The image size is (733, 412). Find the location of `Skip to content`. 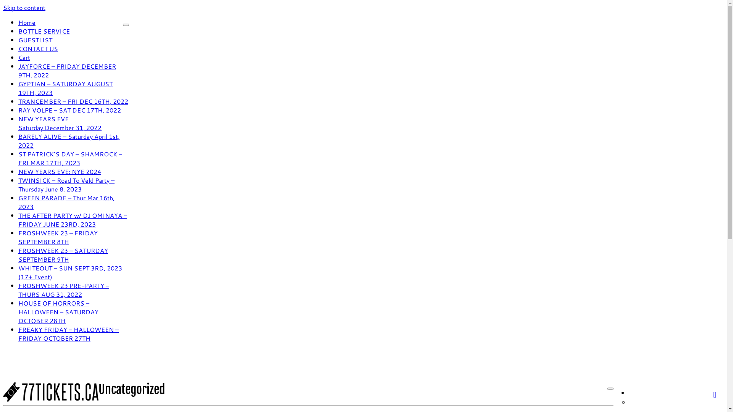

Skip to content is located at coordinates (24, 8).